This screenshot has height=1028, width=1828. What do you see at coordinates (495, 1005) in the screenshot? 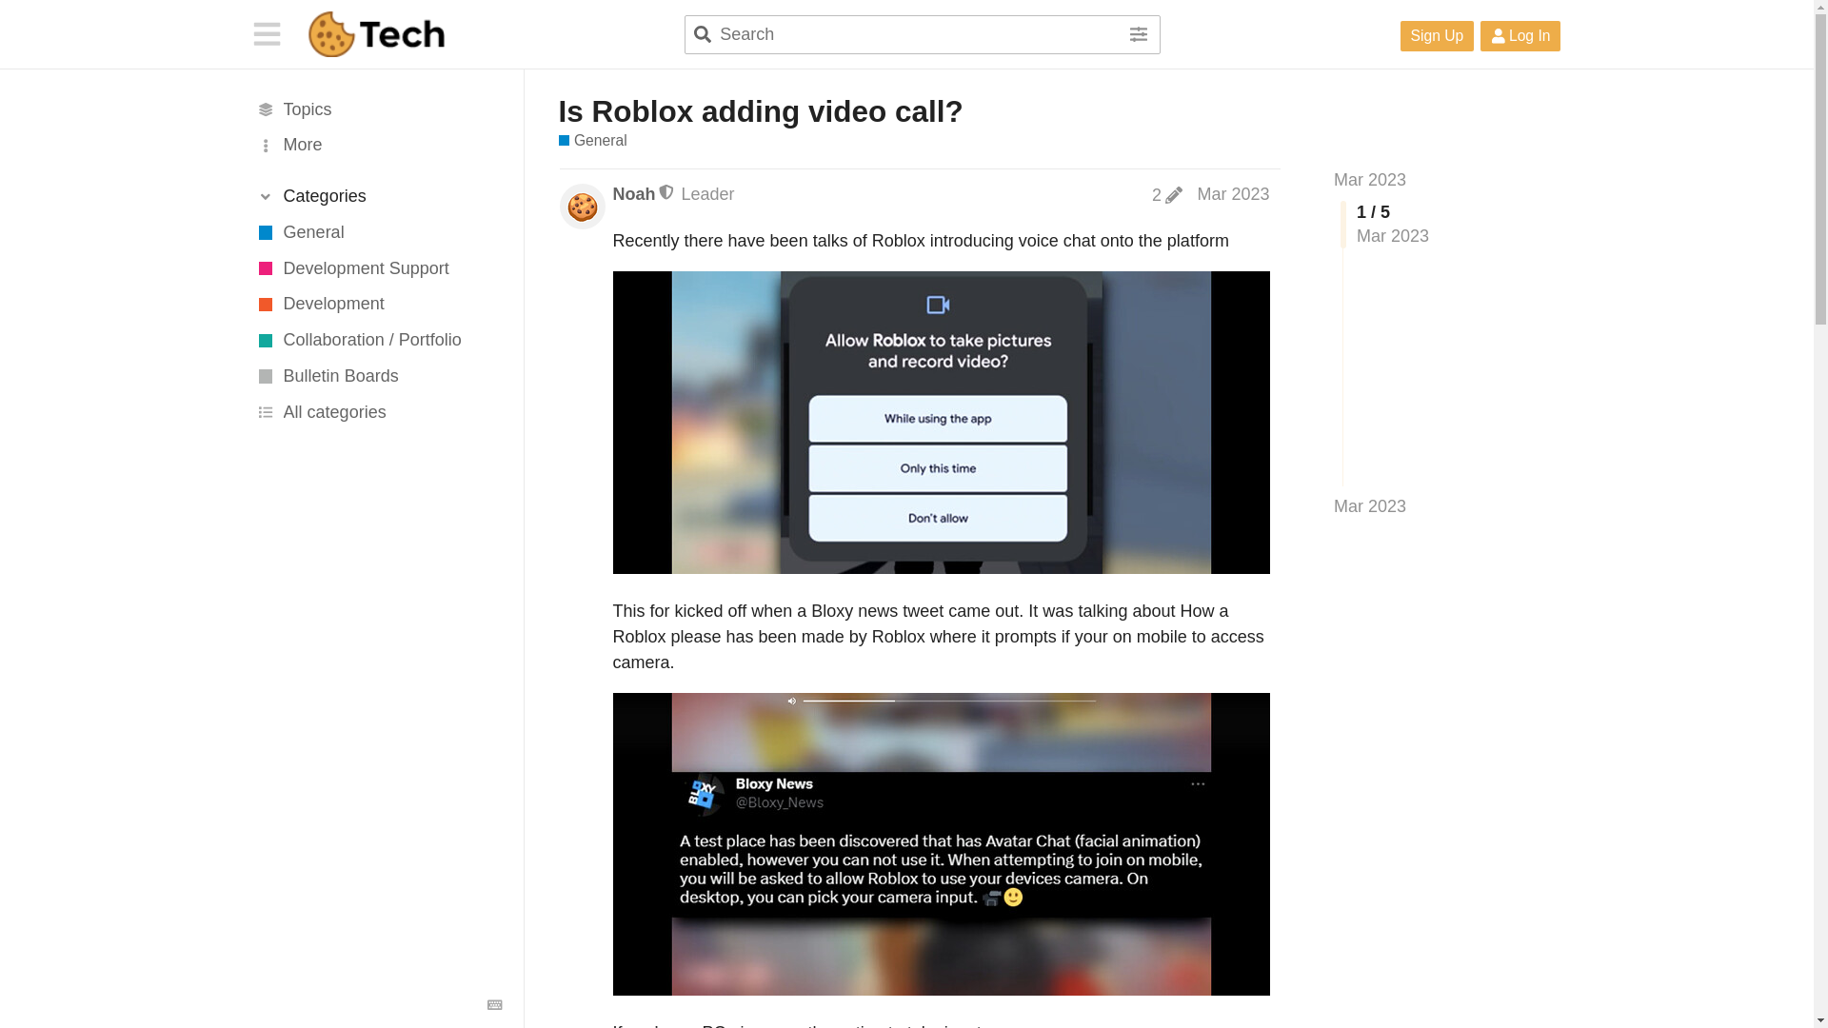
I see `Keyboard Shortcuts` at bounding box center [495, 1005].